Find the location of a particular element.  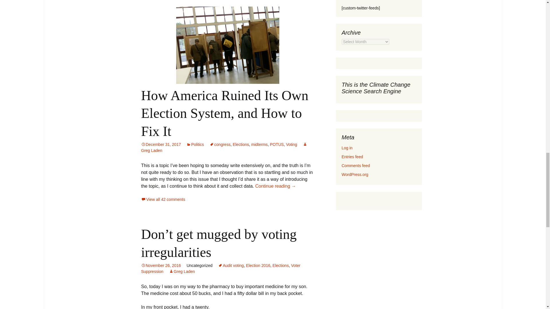

Voting is located at coordinates (291, 144).